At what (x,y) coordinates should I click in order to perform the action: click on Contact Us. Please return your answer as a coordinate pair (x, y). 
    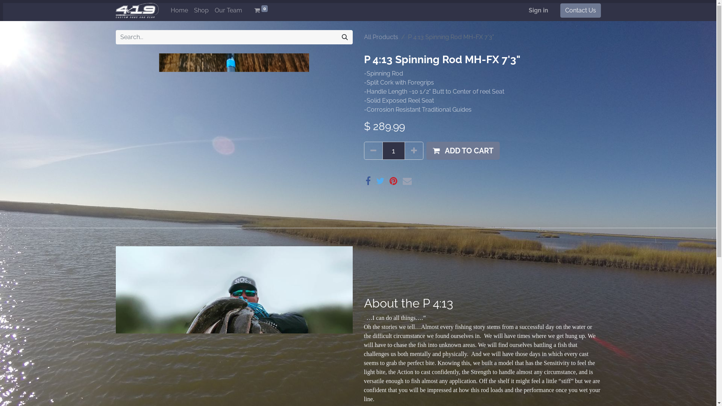
    Looking at the image, I should click on (581, 11).